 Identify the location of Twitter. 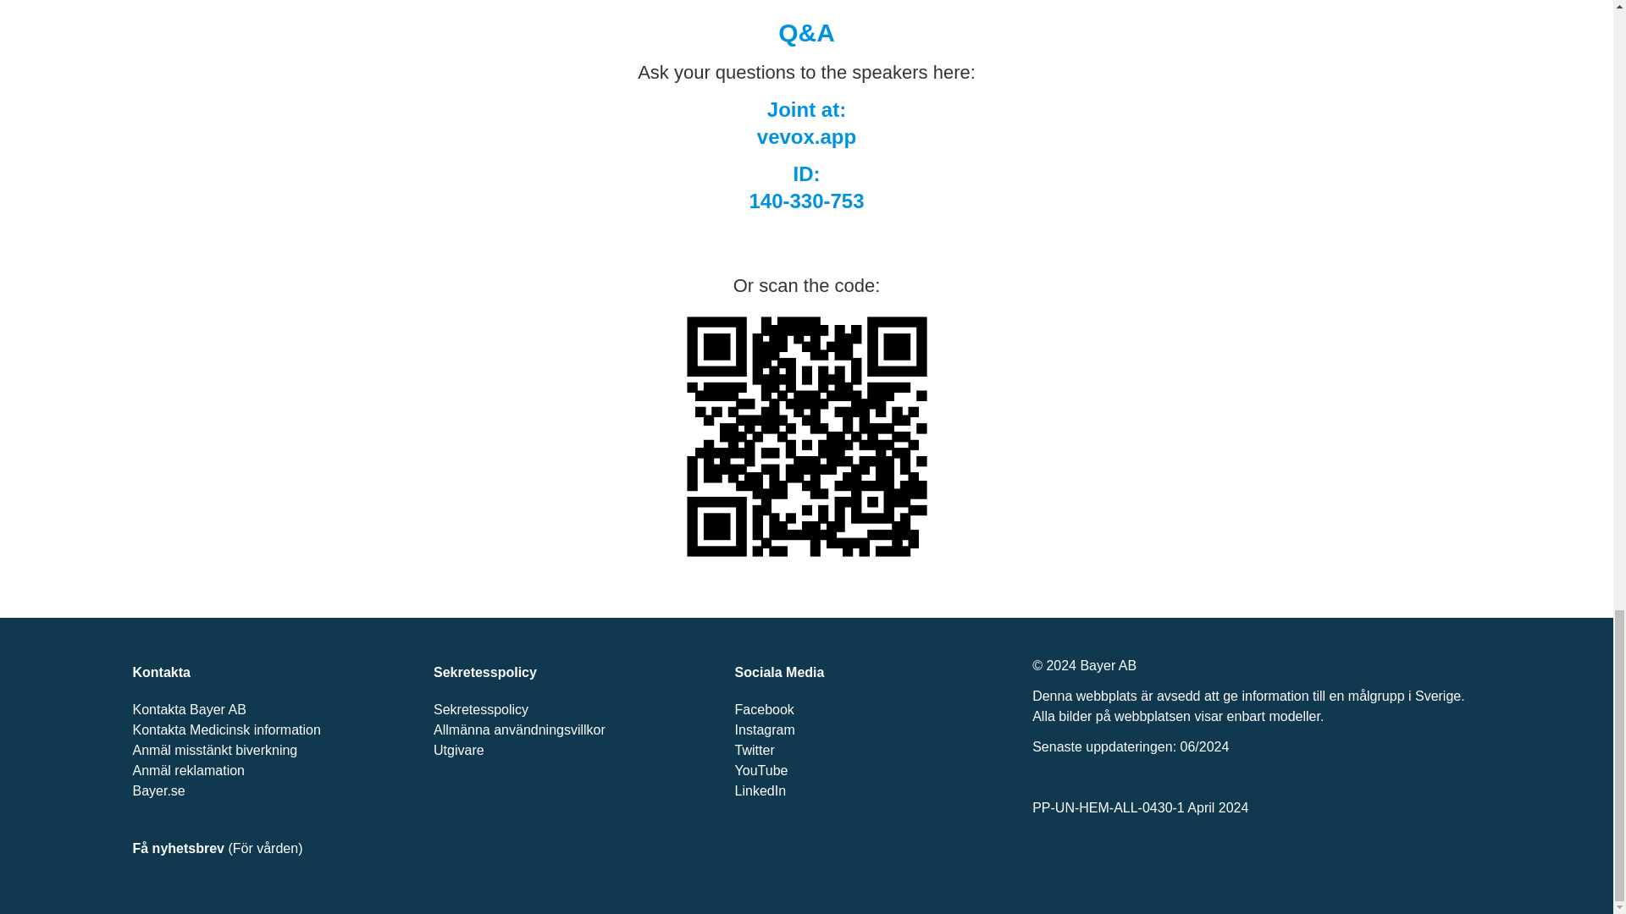
(755, 750).